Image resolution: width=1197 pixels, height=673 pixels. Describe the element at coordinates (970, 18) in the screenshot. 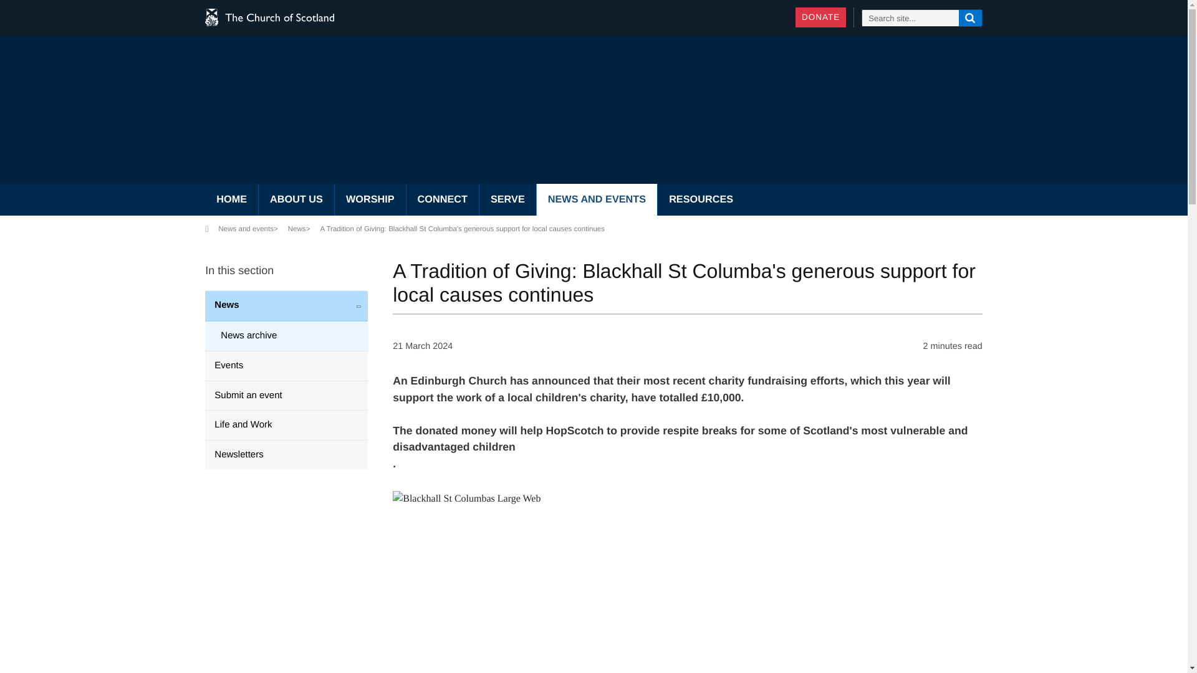

I see `submit` at that location.